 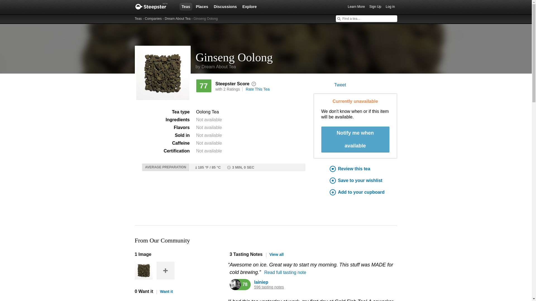 I want to click on Dream About Tea, so click(x=178, y=19).